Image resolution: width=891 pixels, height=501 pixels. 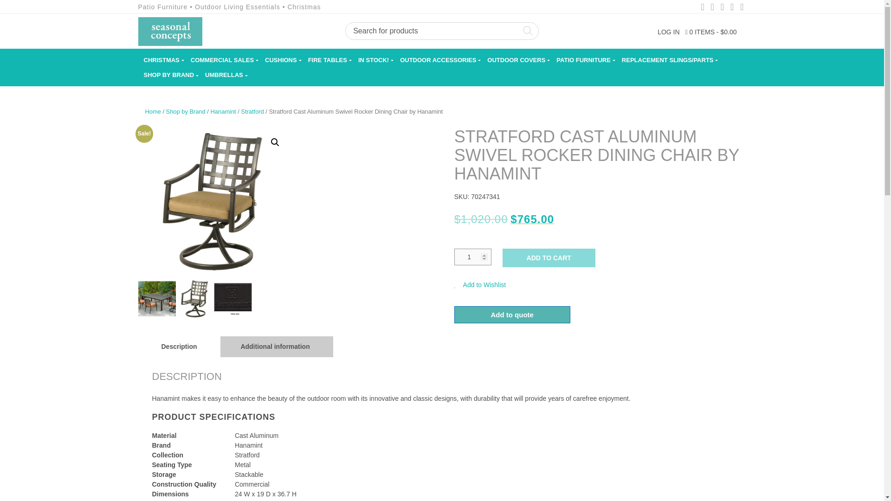 I want to click on Facebook, so click(x=703, y=7).